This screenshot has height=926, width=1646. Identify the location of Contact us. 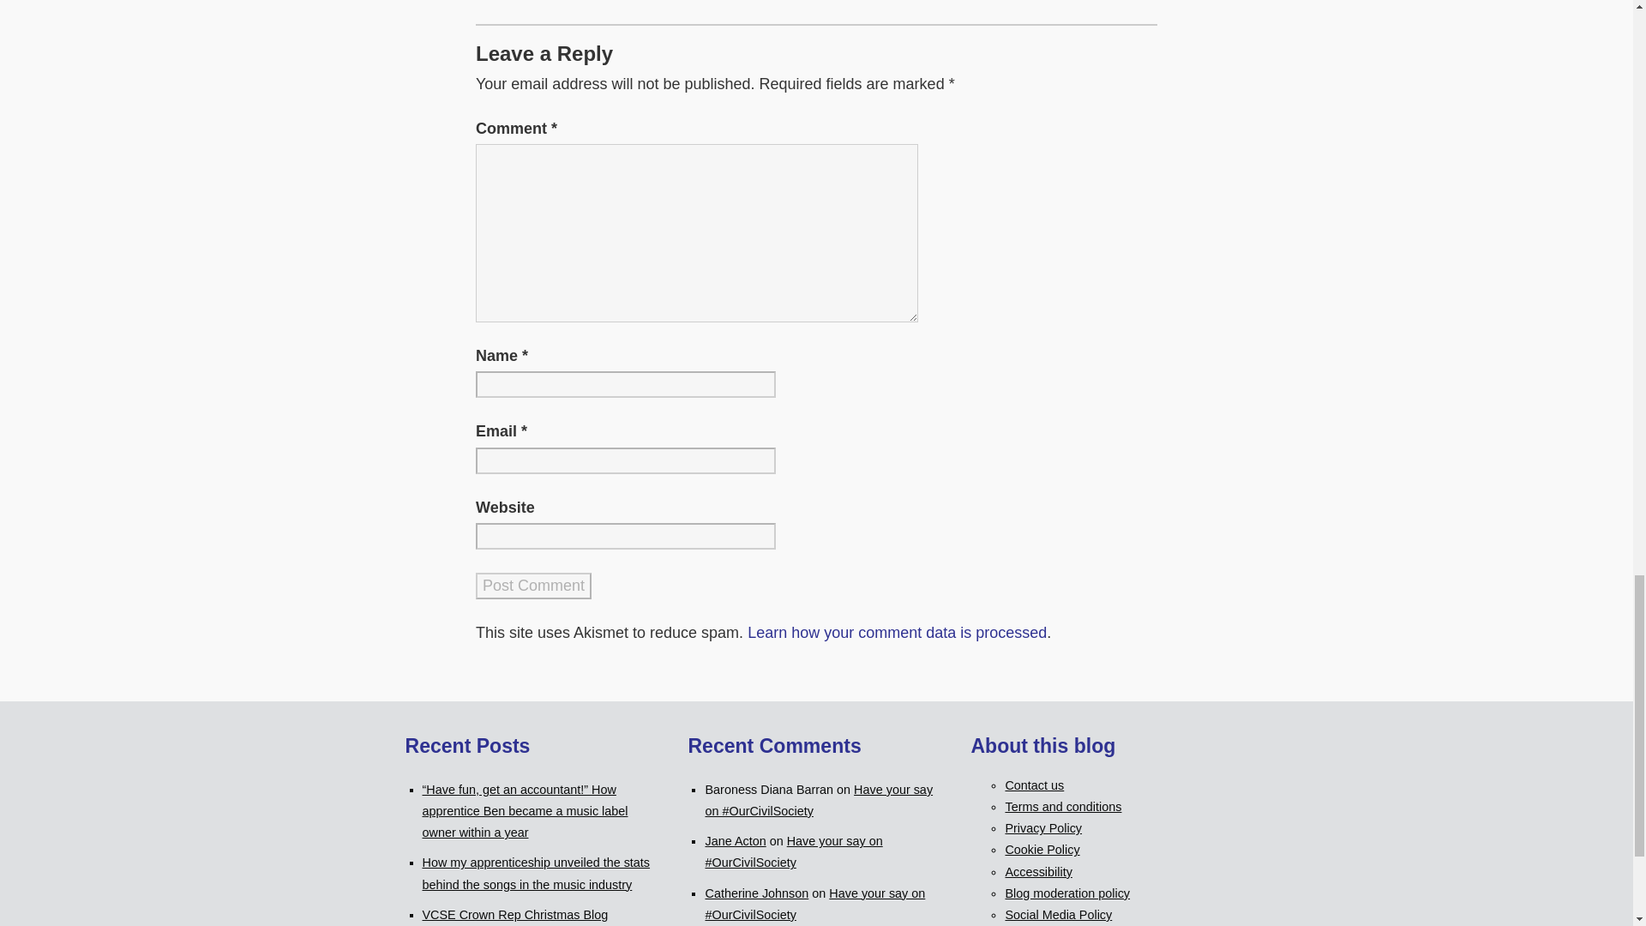
(1034, 785).